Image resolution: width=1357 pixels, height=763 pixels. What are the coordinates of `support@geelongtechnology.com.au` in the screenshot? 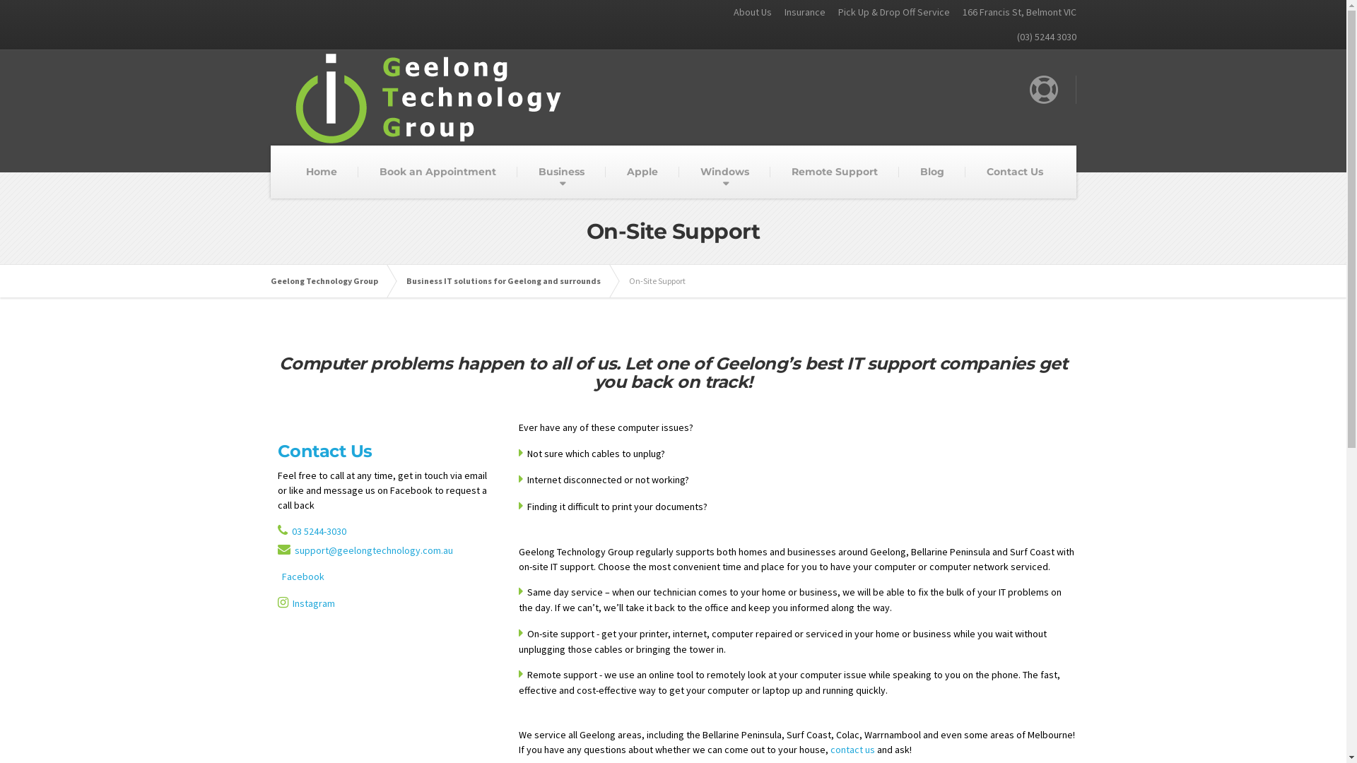 It's located at (373, 550).